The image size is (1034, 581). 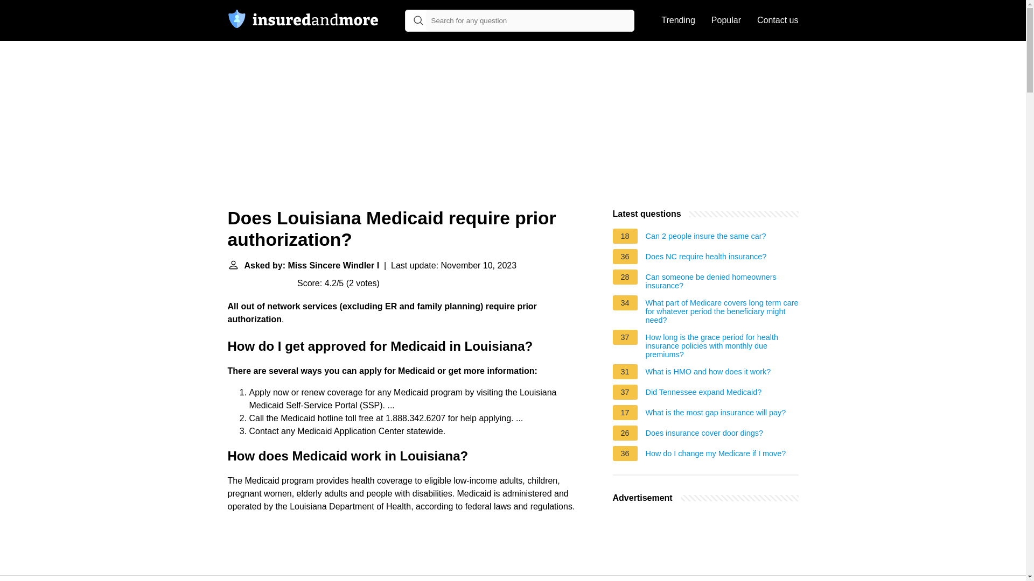 I want to click on Can someone be denied homeowners insurance?, so click(x=722, y=281).